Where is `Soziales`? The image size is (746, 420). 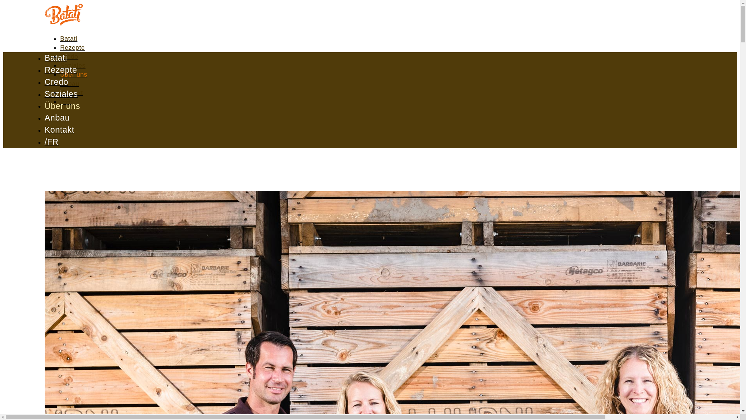
Soziales is located at coordinates (61, 95).